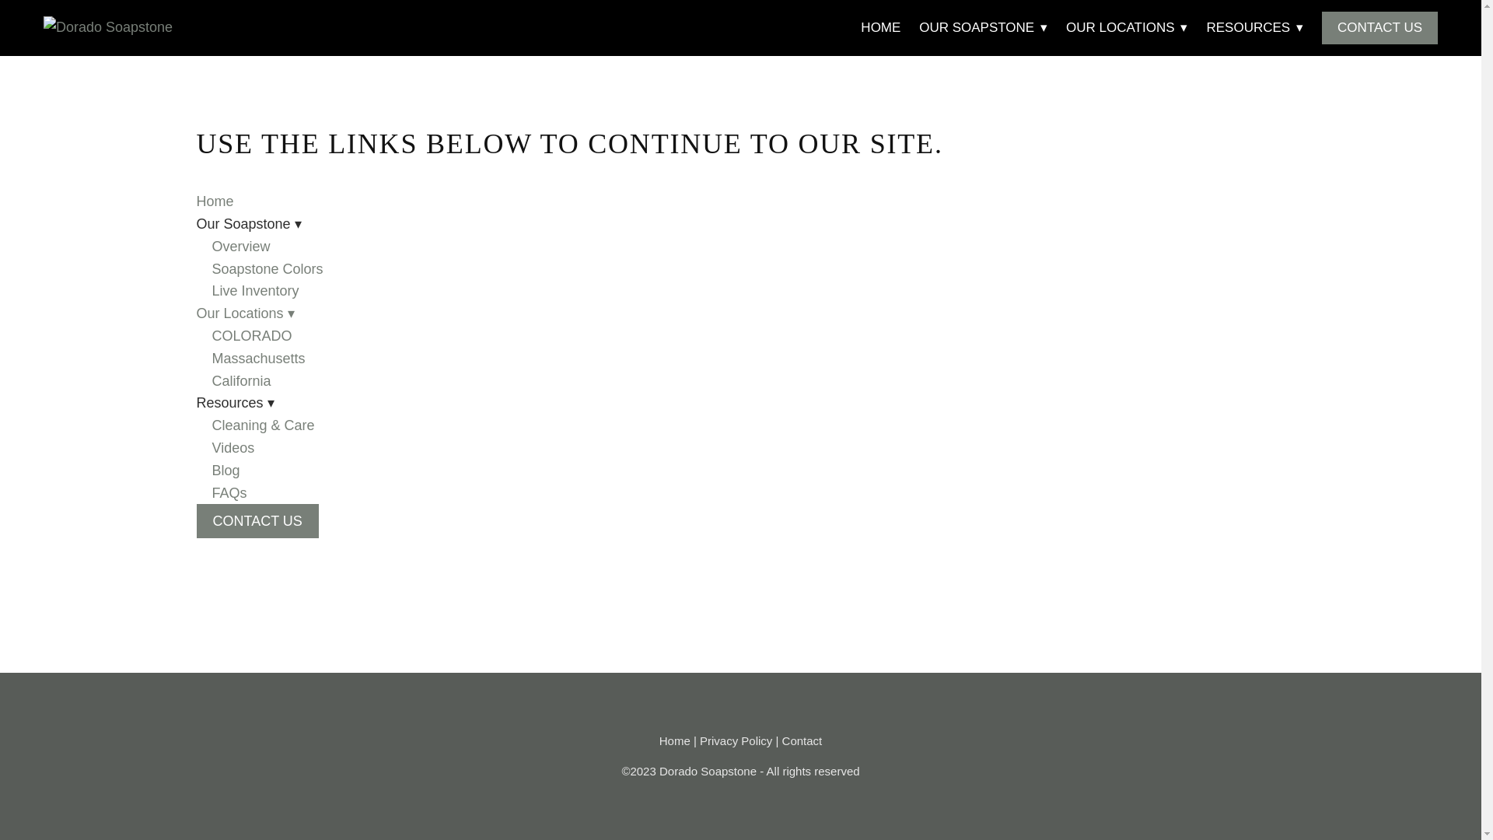 The width and height of the screenshot is (1493, 840). Describe the element at coordinates (1379, 28) in the screenshot. I see `CONTACT US` at that location.